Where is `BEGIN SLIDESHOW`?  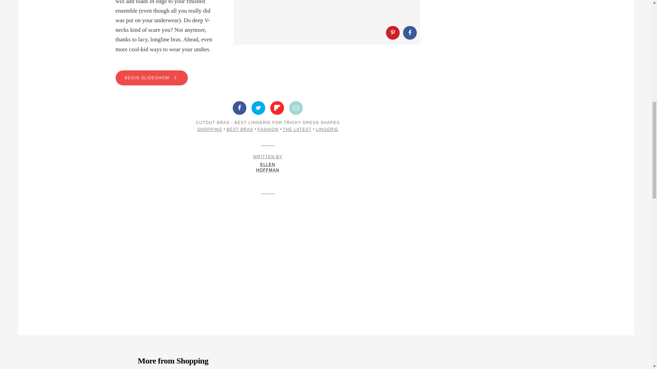
BEGIN SLIDESHOW is located at coordinates (152, 78).